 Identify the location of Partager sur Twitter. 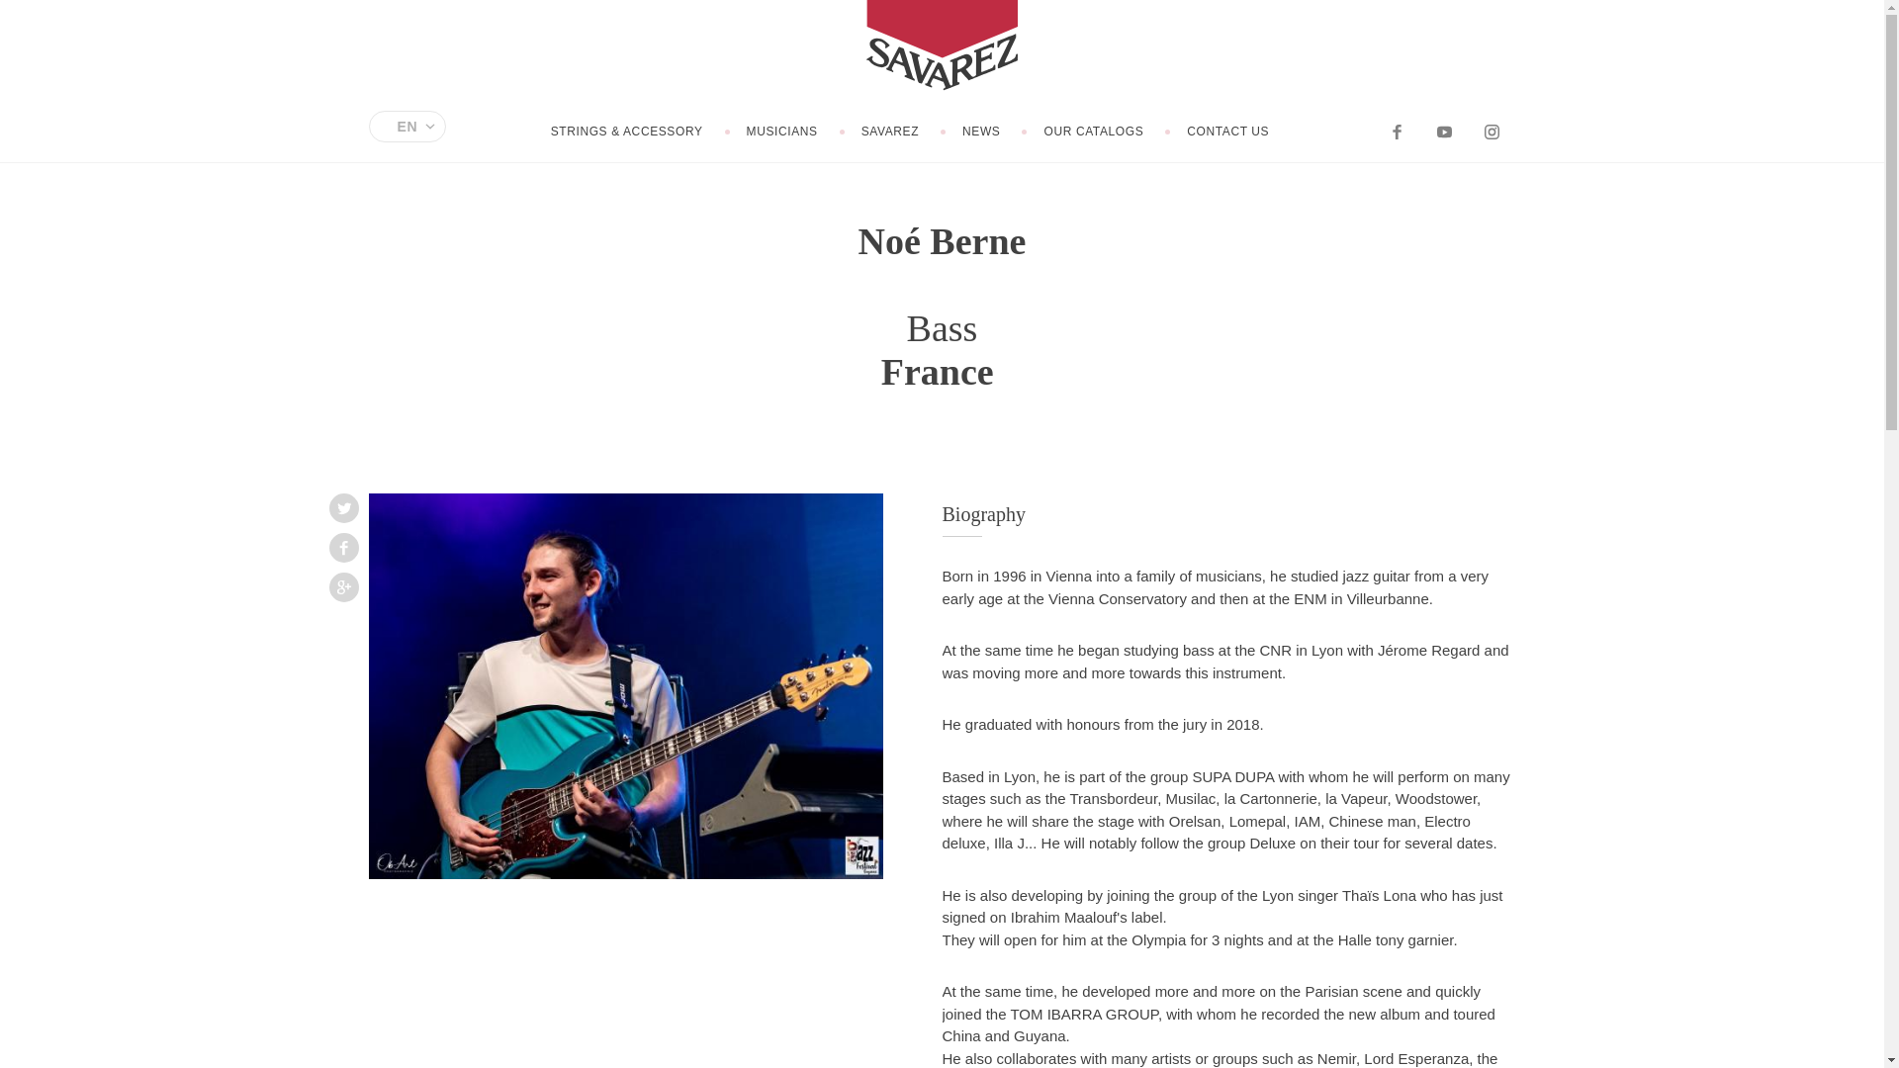
(343, 508).